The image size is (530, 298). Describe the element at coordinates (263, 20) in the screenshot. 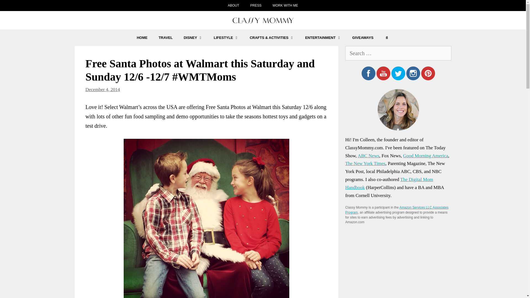

I see `Classy Mommy` at that location.